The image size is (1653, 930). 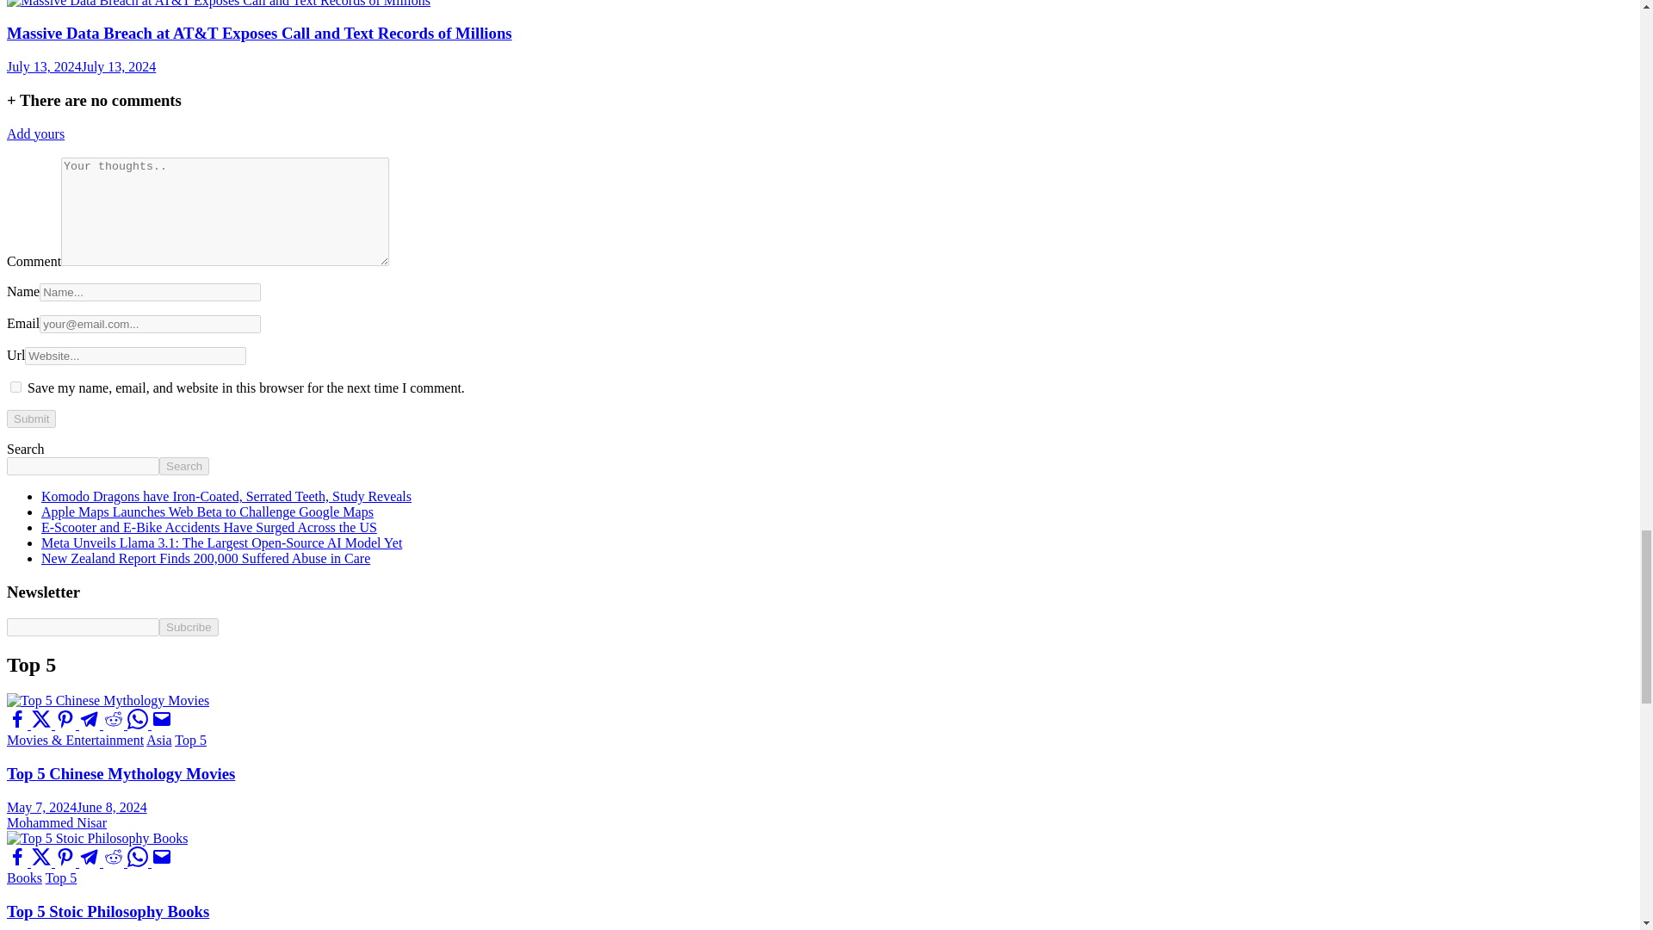 What do you see at coordinates (188, 627) in the screenshot?
I see `Subcribe` at bounding box center [188, 627].